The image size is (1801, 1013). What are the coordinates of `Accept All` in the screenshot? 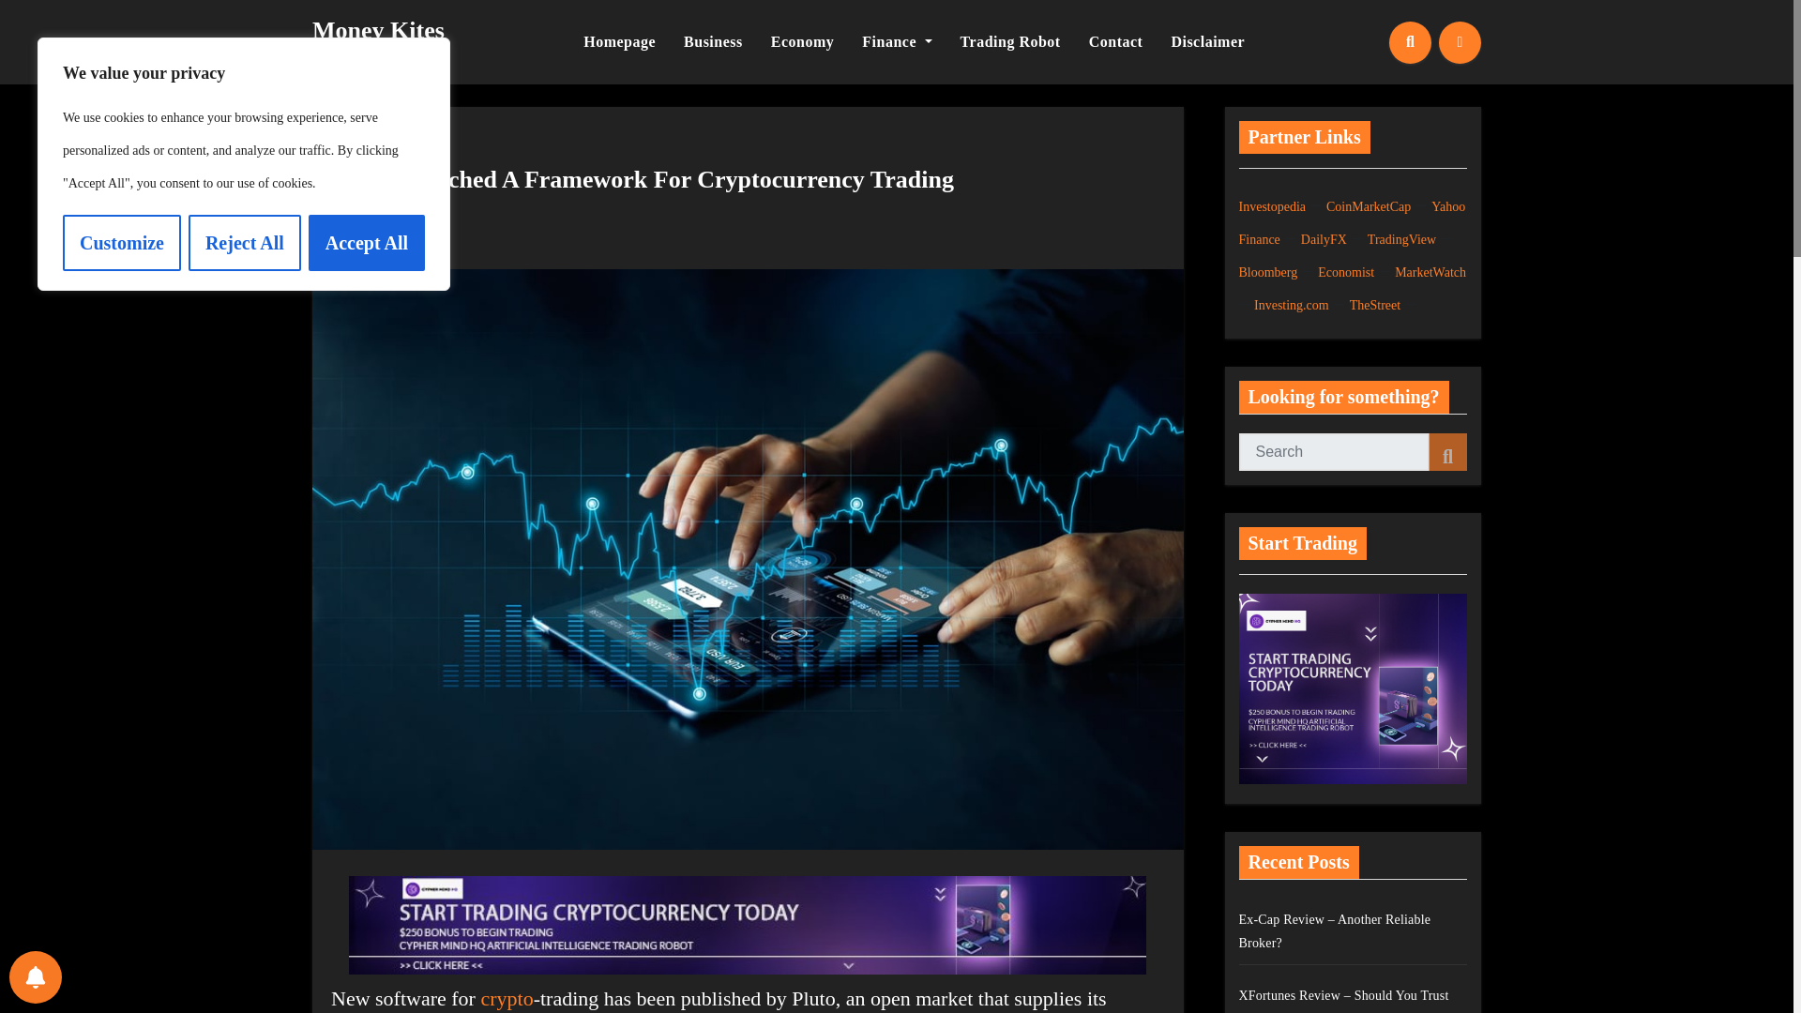 It's located at (366, 242).